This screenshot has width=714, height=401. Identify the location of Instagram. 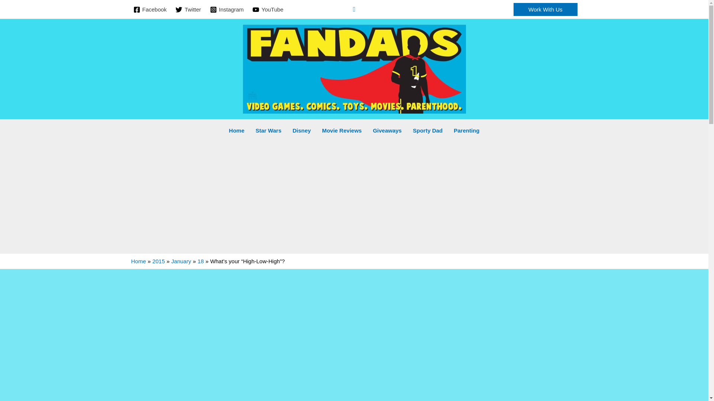
(227, 10).